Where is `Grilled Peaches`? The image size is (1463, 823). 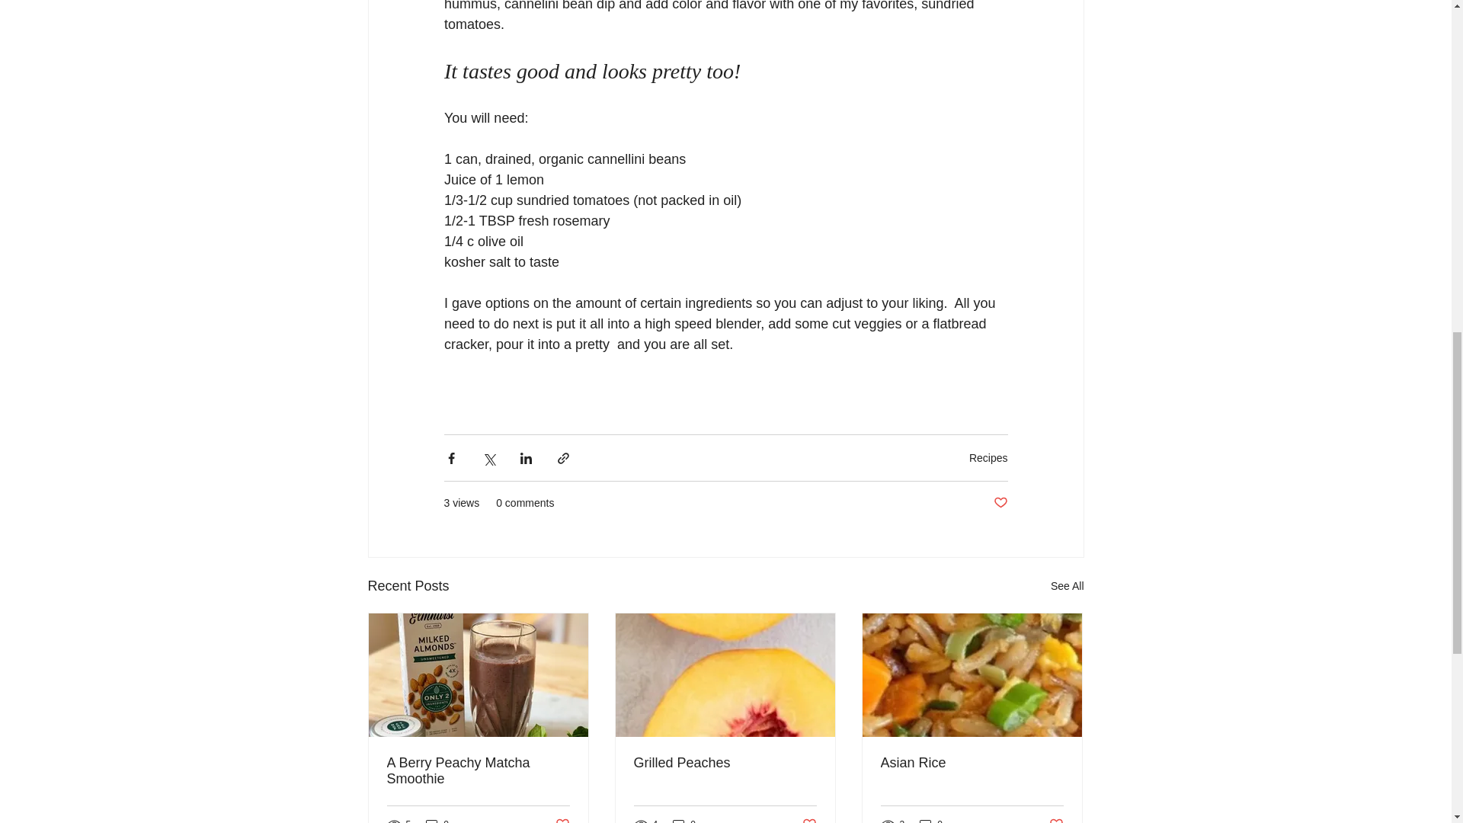 Grilled Peaches is located at coordinates (725, 763).